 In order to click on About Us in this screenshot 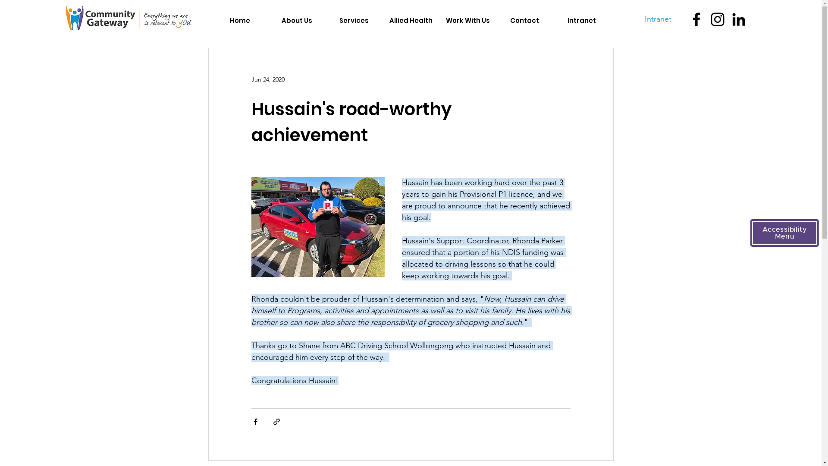, I will do `click(297, 21)`.